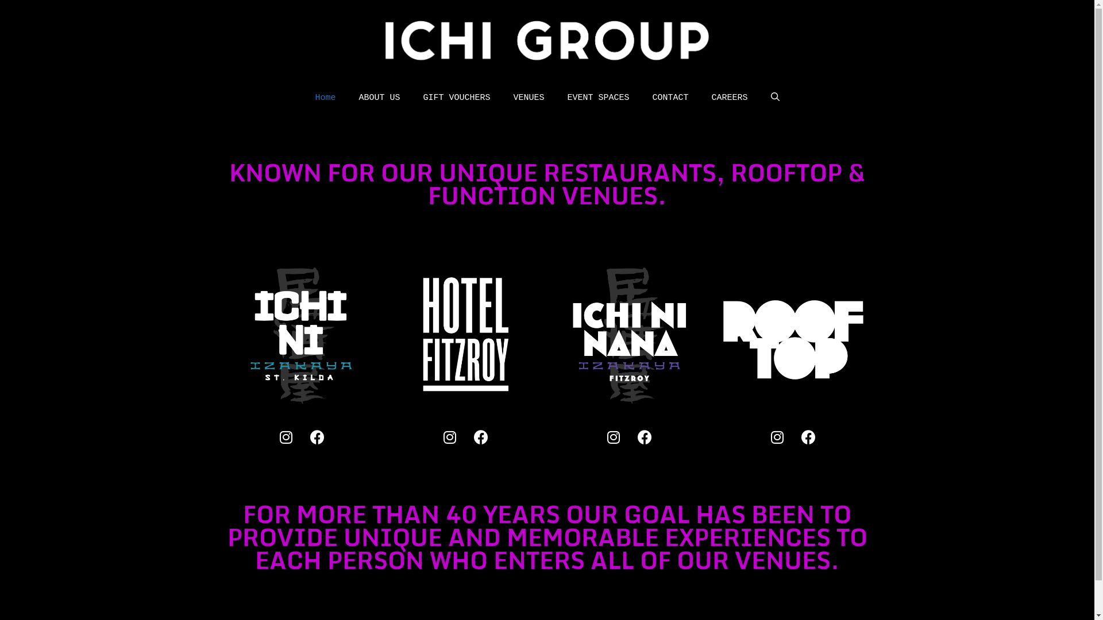 The height and width of the screenshot is (620, 1103). What do you see at coordinates (456, 98) in the screenshot?
I see `GIFT VOUCHERS` at bounding box center [456, 98].